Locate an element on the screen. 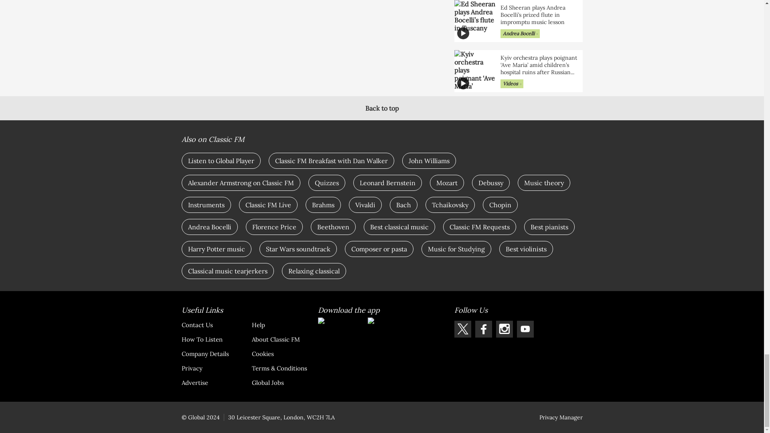 Image resolution: width=770 pixels, height=433 pixels. Back to top is located at coordinates (382, 108).